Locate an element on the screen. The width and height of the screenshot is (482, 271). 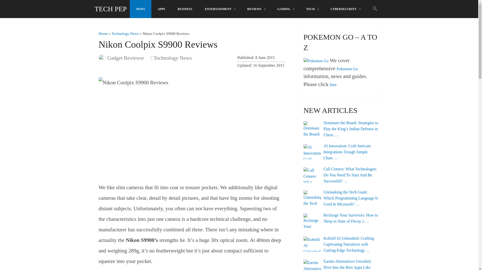
Technology News is located at coordinates (173, 58).